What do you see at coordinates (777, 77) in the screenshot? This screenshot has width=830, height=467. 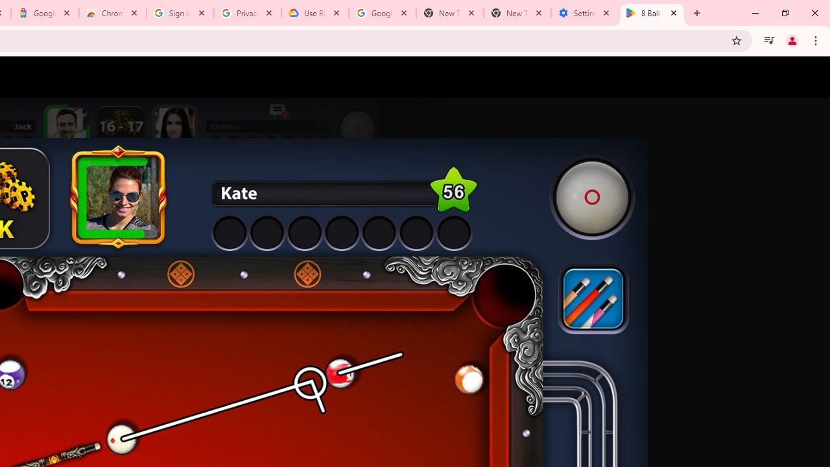 I see `Help Center` at bounding box center [777, 77].